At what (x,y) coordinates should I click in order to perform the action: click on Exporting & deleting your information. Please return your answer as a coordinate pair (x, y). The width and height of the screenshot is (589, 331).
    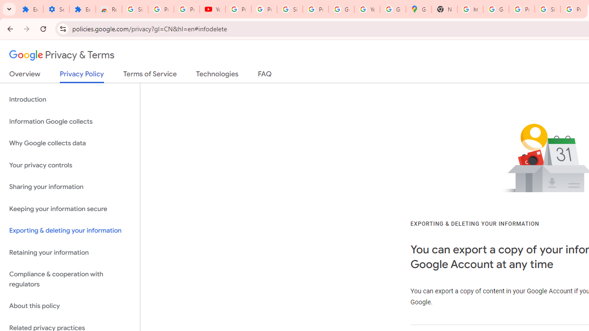
    Looking at the image, I should click on (70, 231).